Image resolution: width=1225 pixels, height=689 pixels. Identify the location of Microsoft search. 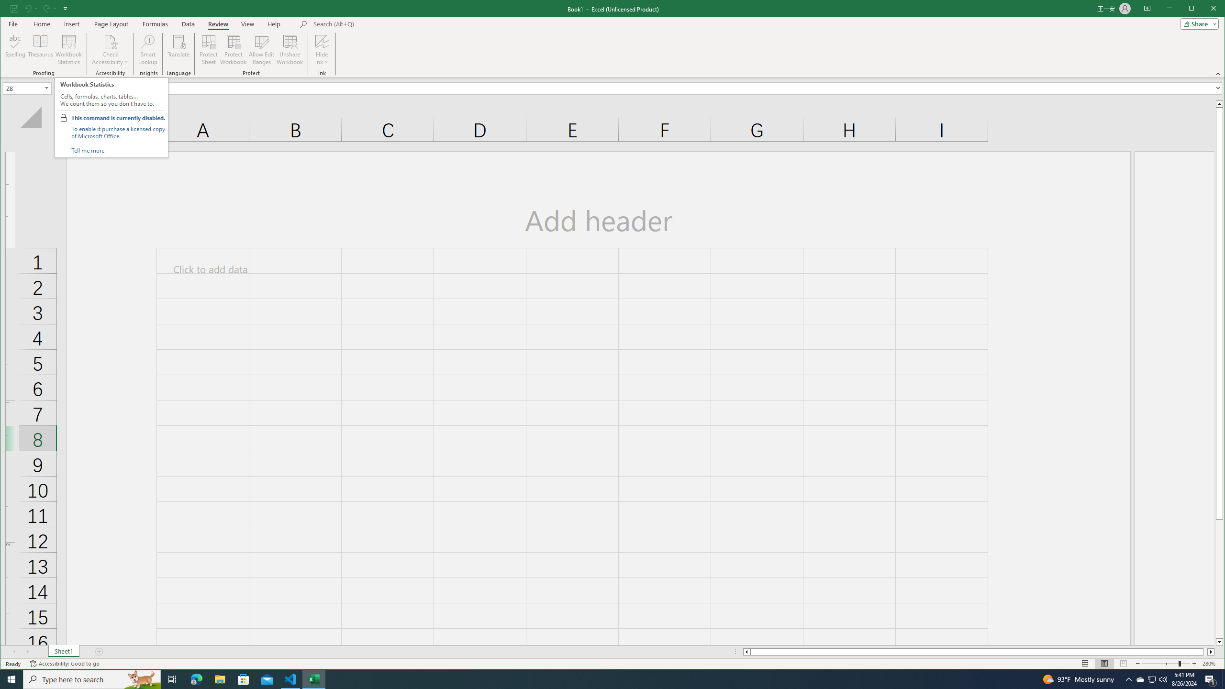
(379, 24).